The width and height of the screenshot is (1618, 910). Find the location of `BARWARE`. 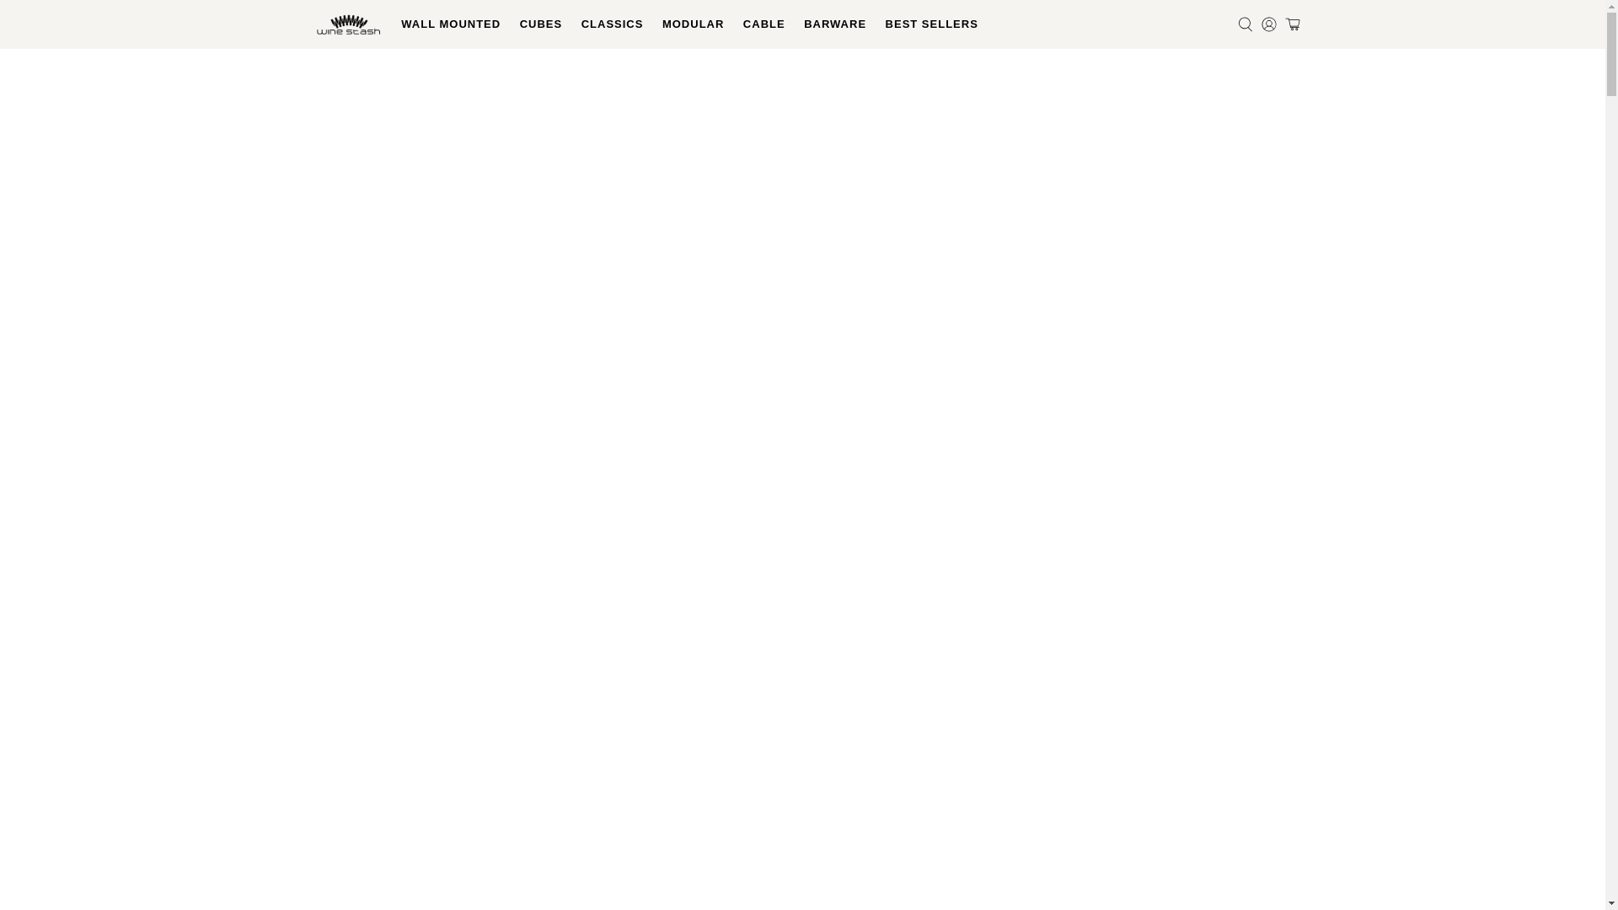

BARWARE is located at coordinates (834, 24).